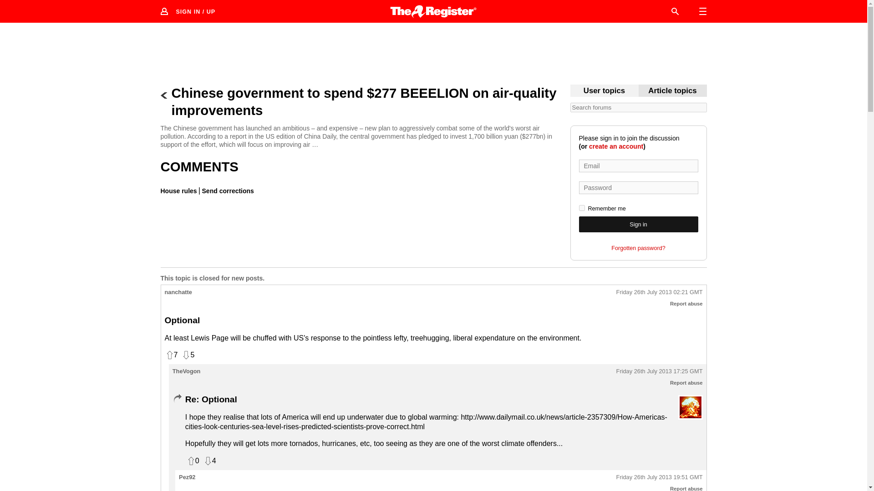  What do you see at coordinates (686, 382) in the screenshot?
I see `Inappropriate post? Report it to our moderators` at bounding box center [686, 382].